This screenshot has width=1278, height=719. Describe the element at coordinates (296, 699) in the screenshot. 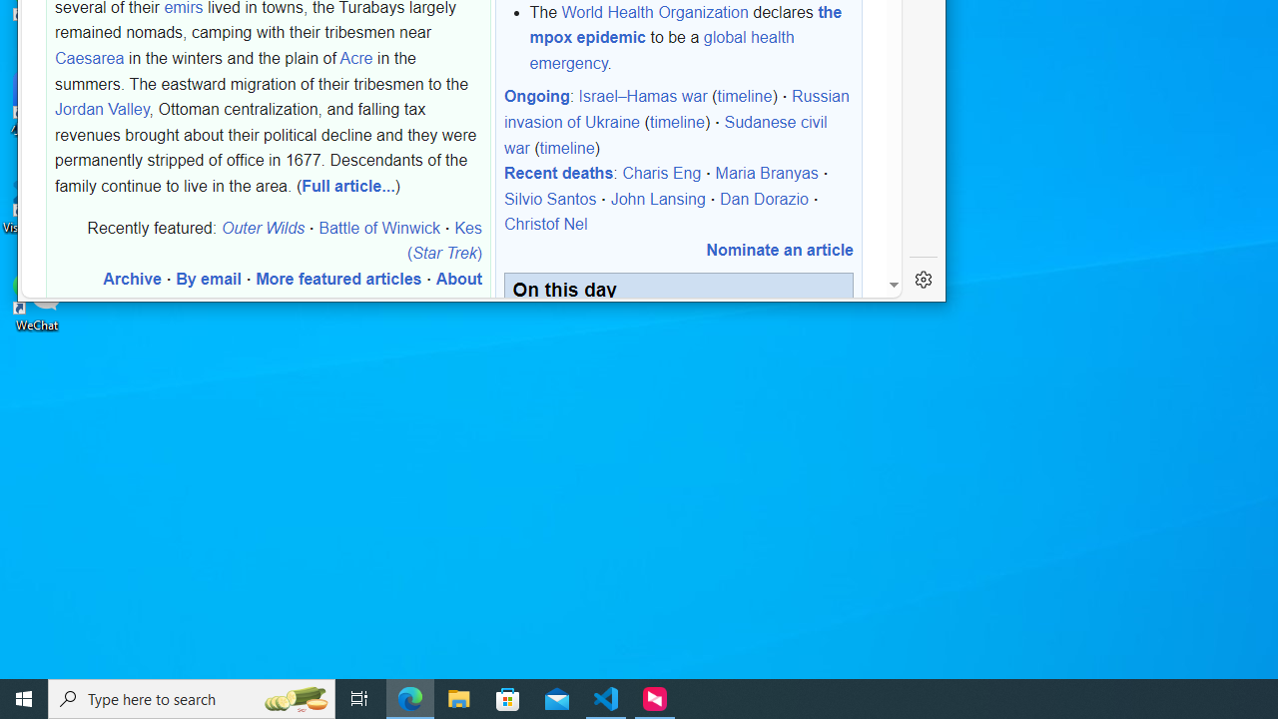

I see `Search highlights icon opens search home window` at that location.